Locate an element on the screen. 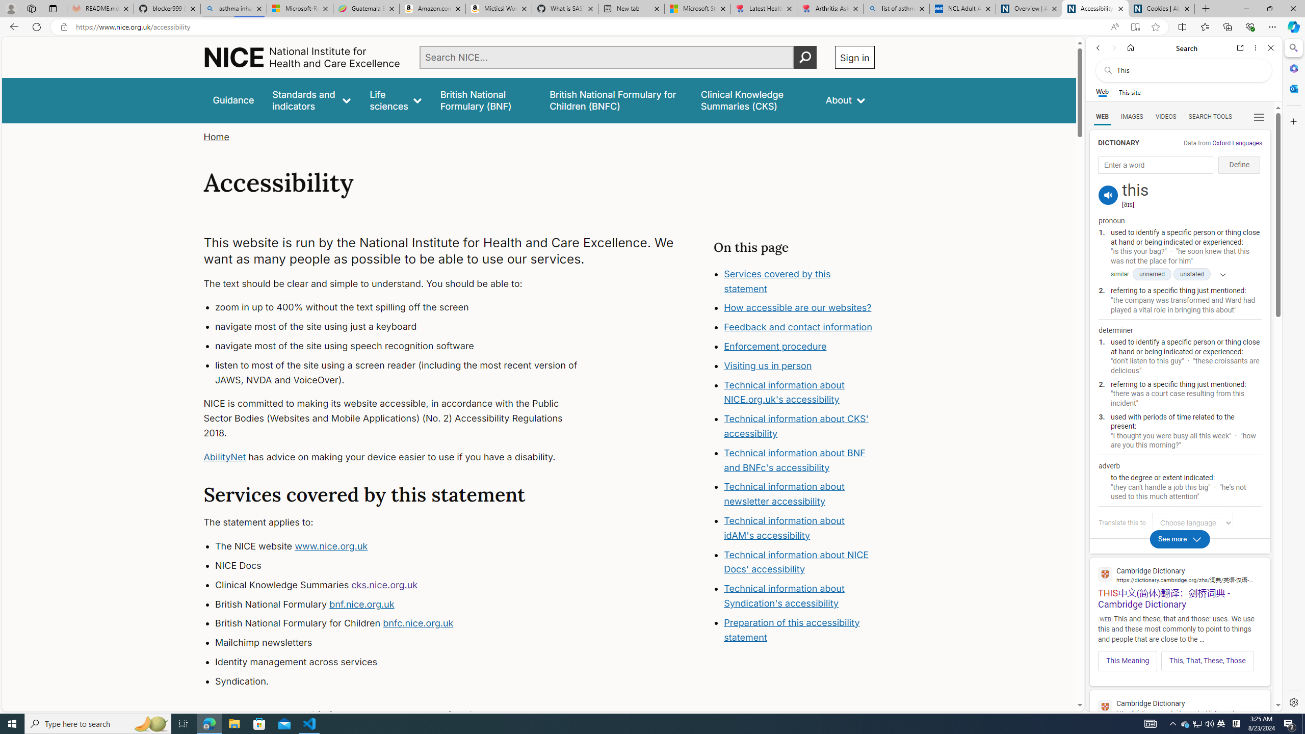 The height and width of the screenshot is (734, 1305). Show more is located at coordinates (1219, 274).